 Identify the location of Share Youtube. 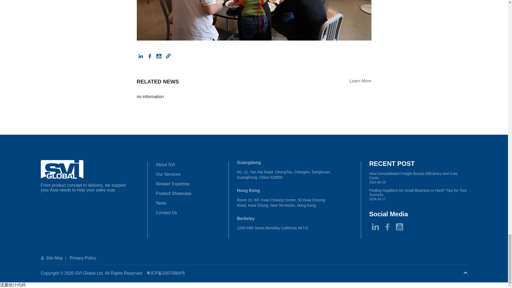
(159, 56).